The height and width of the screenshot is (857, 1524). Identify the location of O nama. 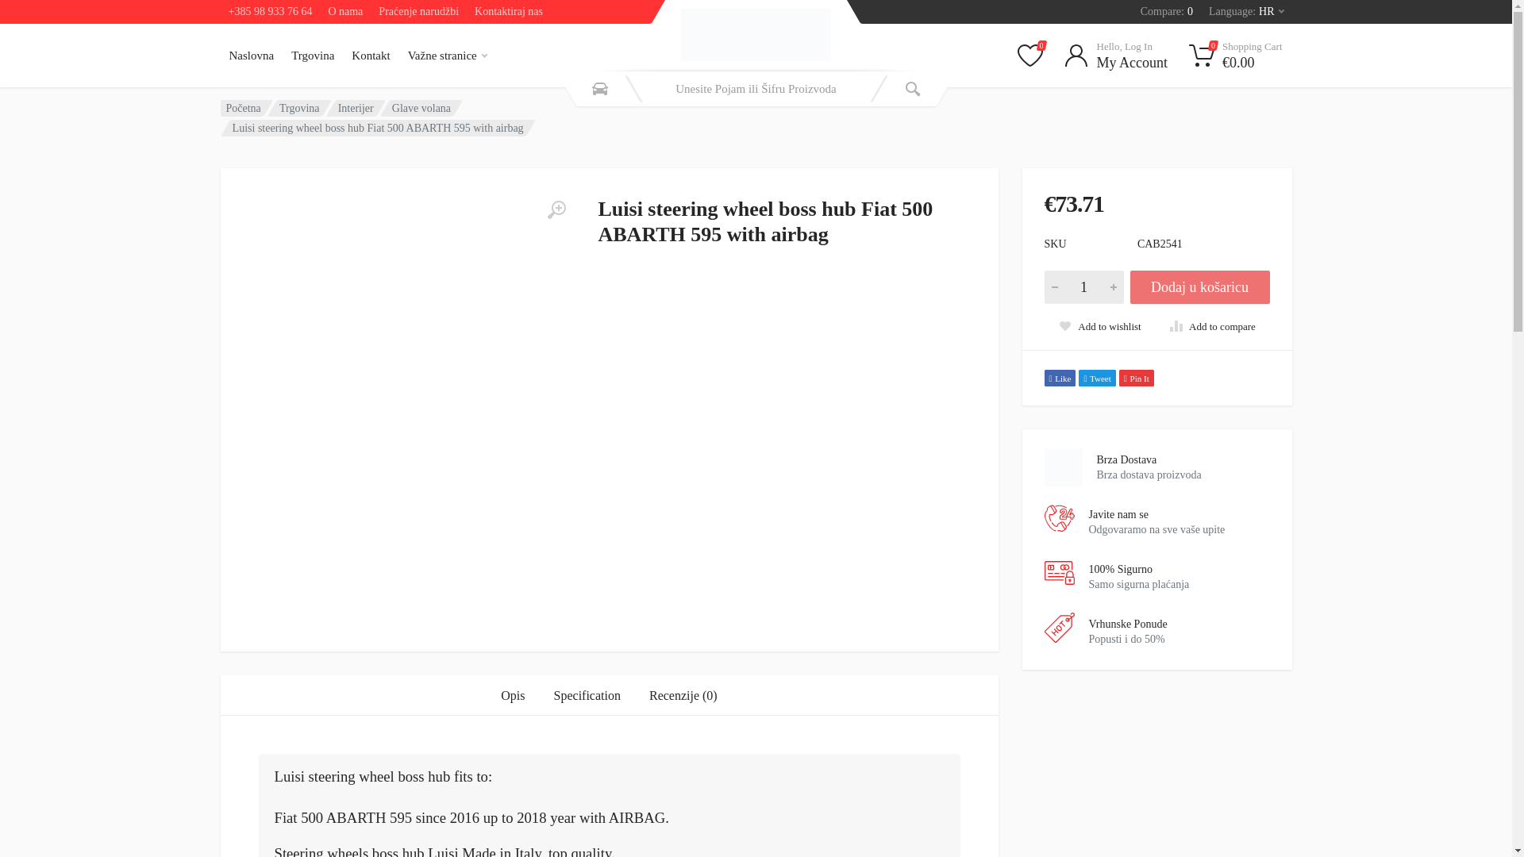
(356, 107).